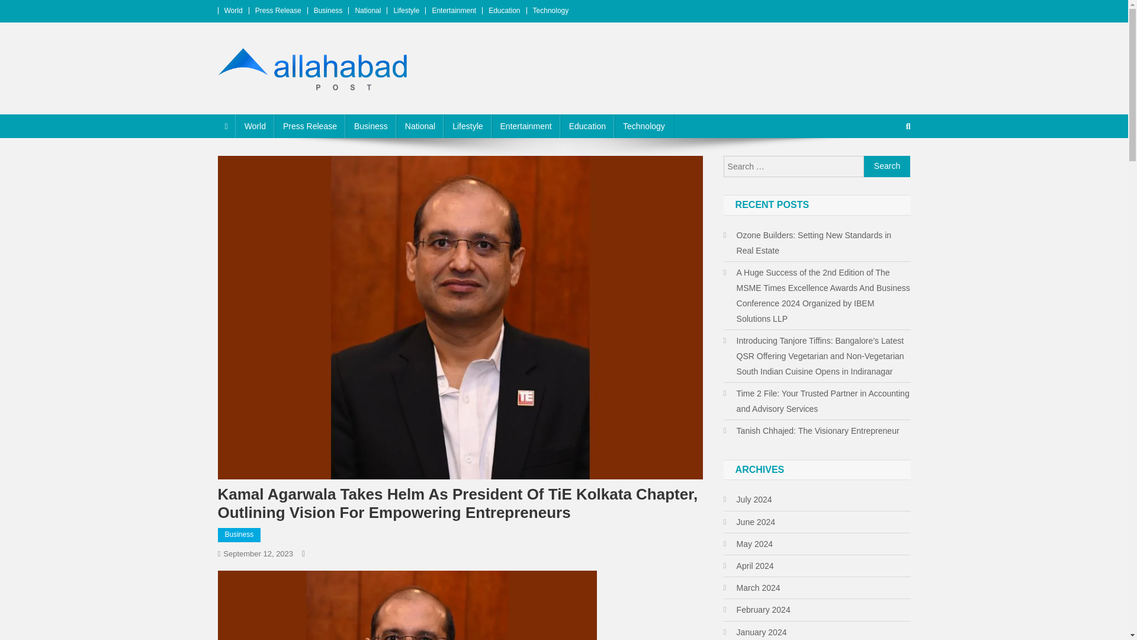 This screenshot has height=640, width=1137. Describe the element at coordinates (258, 553) in the screenshot. I see `September 12, 2023` at that location.